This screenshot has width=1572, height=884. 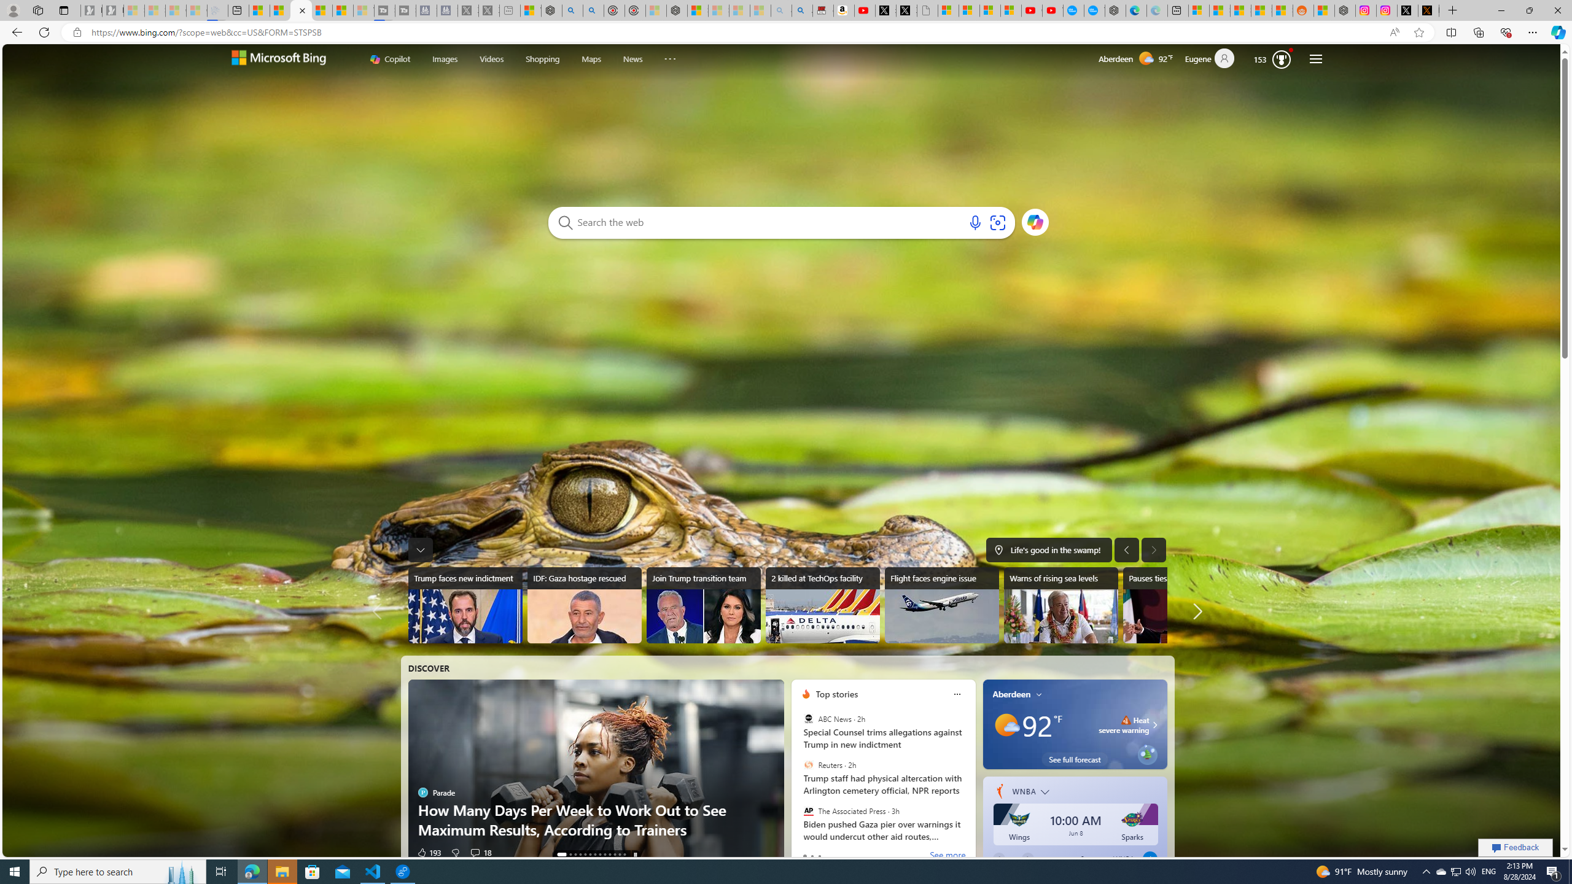 What do you see at coordinates (452, 852) in the screenshot?
I see `Dislike` at bounding box center [452, 852].